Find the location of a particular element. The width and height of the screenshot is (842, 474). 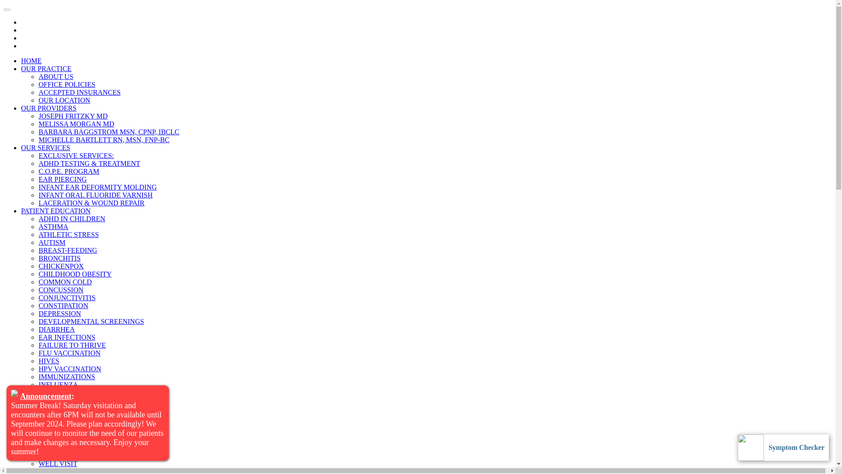

OUR SERVICES is located at coordinates (46, 147).